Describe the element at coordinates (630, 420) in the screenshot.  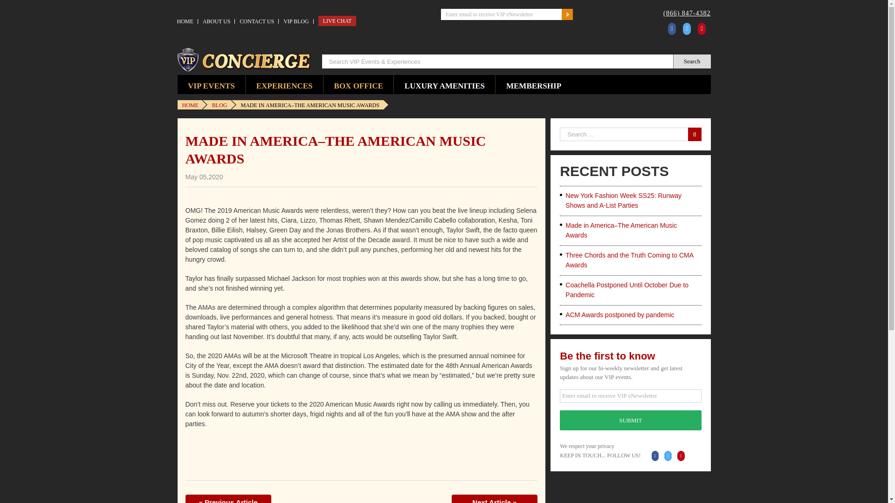
I see `Submit` at that location.